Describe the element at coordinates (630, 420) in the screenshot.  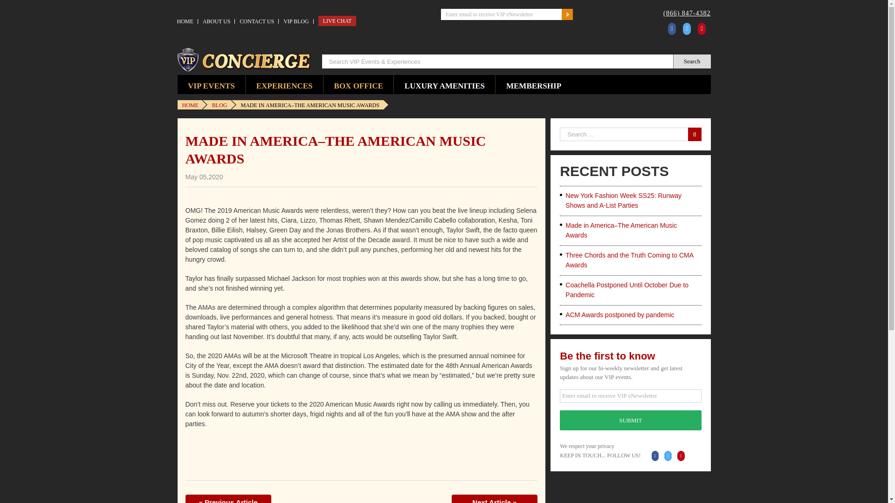
I see `Submit` at that location.